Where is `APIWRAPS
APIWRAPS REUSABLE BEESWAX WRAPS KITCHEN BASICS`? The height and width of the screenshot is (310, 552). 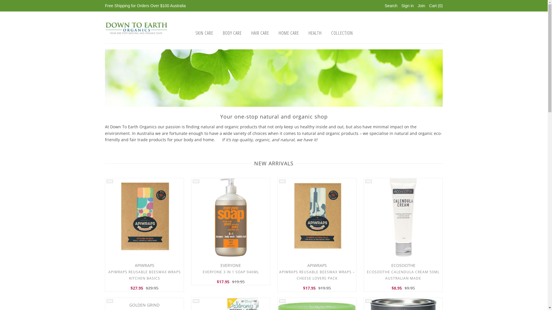
APIWRAPS
APIWRAPS REUSABLE BEESWAX WRAPS KITCHEN BASICS is located at coordinates (144, 272).